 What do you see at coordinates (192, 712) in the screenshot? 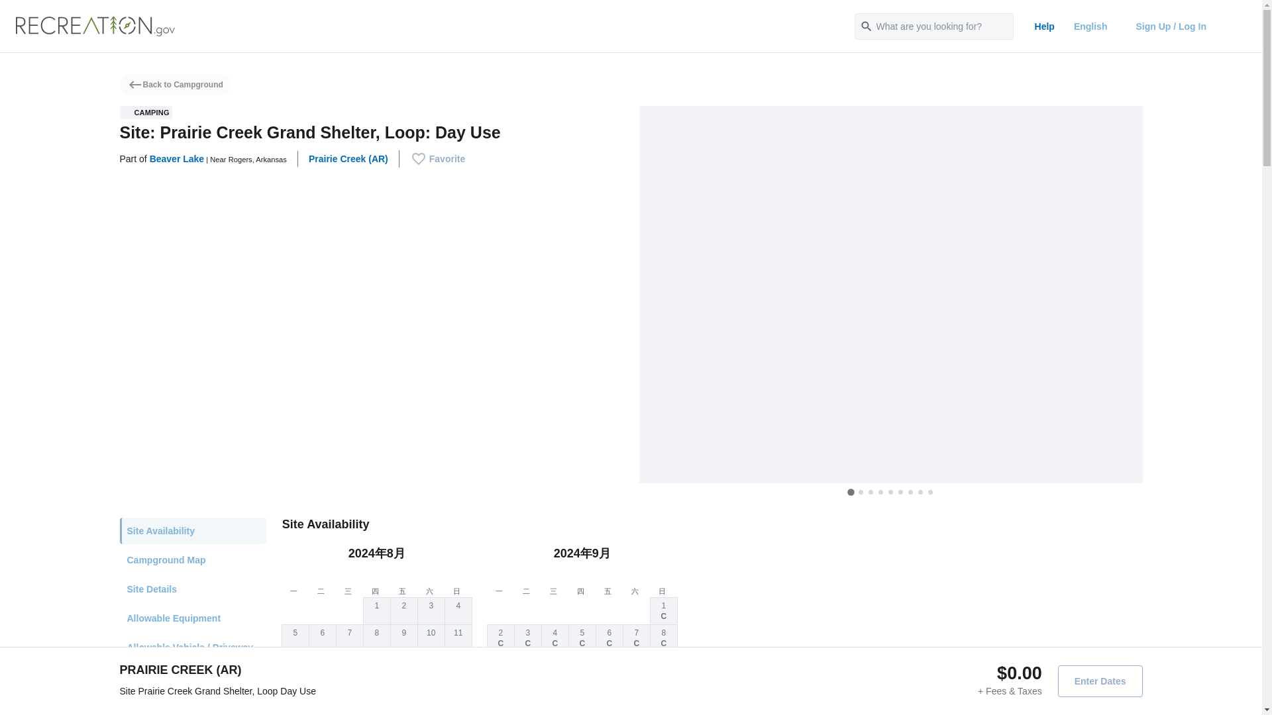
I see `Need to Know` at bounding box center [192, 712].